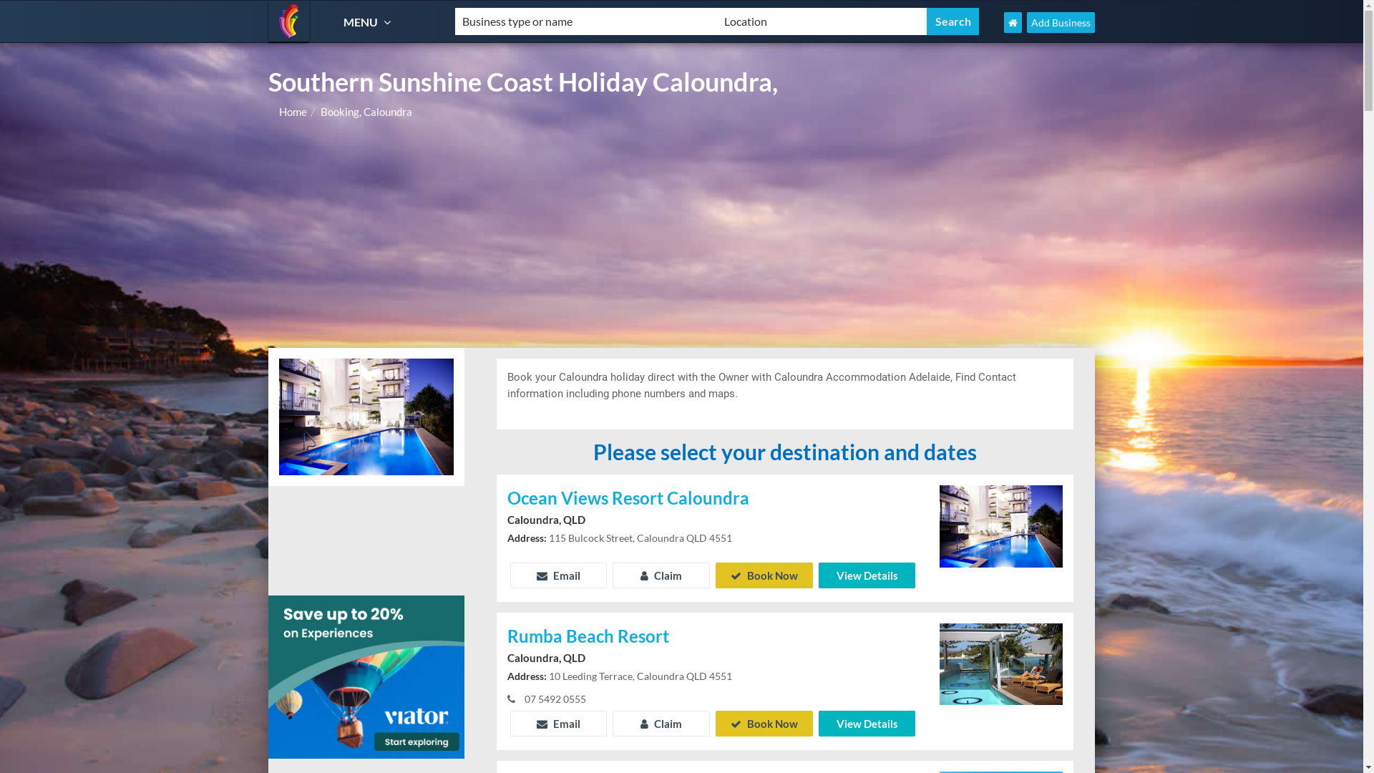 Image resolution: width=1374 pixels, height=773 pixels. I want to click on Advertisement, so click(681, 240).